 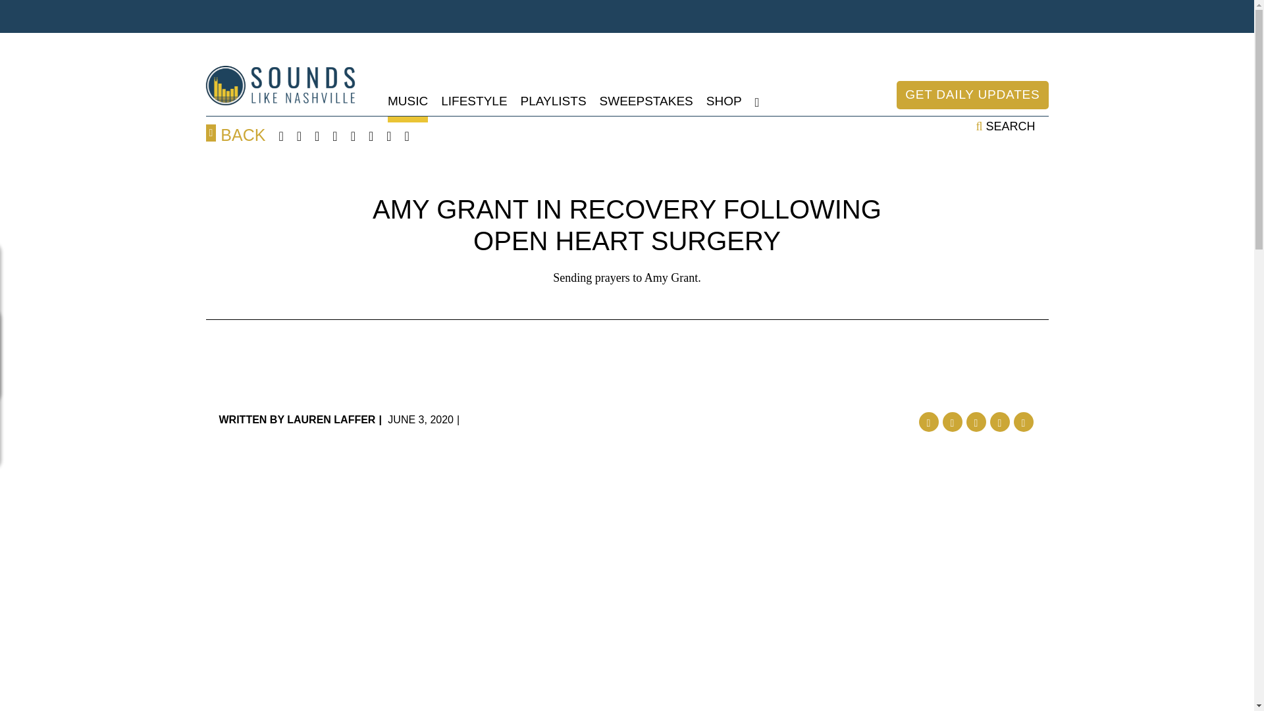 I want to click on LIFESTYLE, so click(x=474, y=101).